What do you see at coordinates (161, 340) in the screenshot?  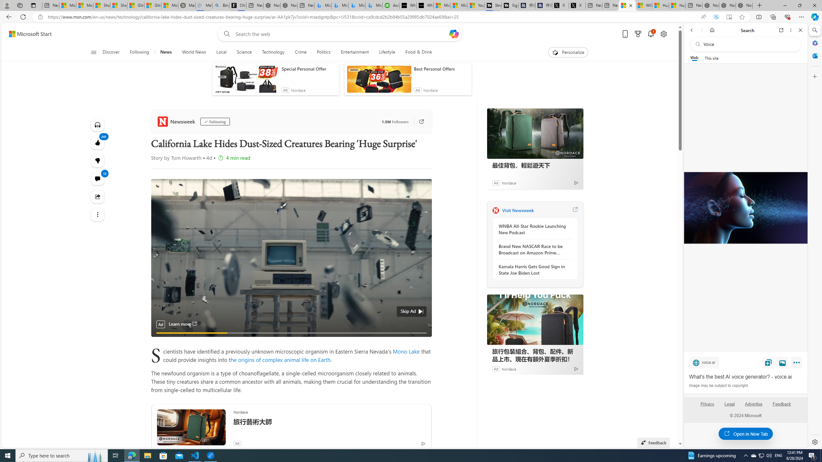 I see `Pause` at bounding box center [161, 340].